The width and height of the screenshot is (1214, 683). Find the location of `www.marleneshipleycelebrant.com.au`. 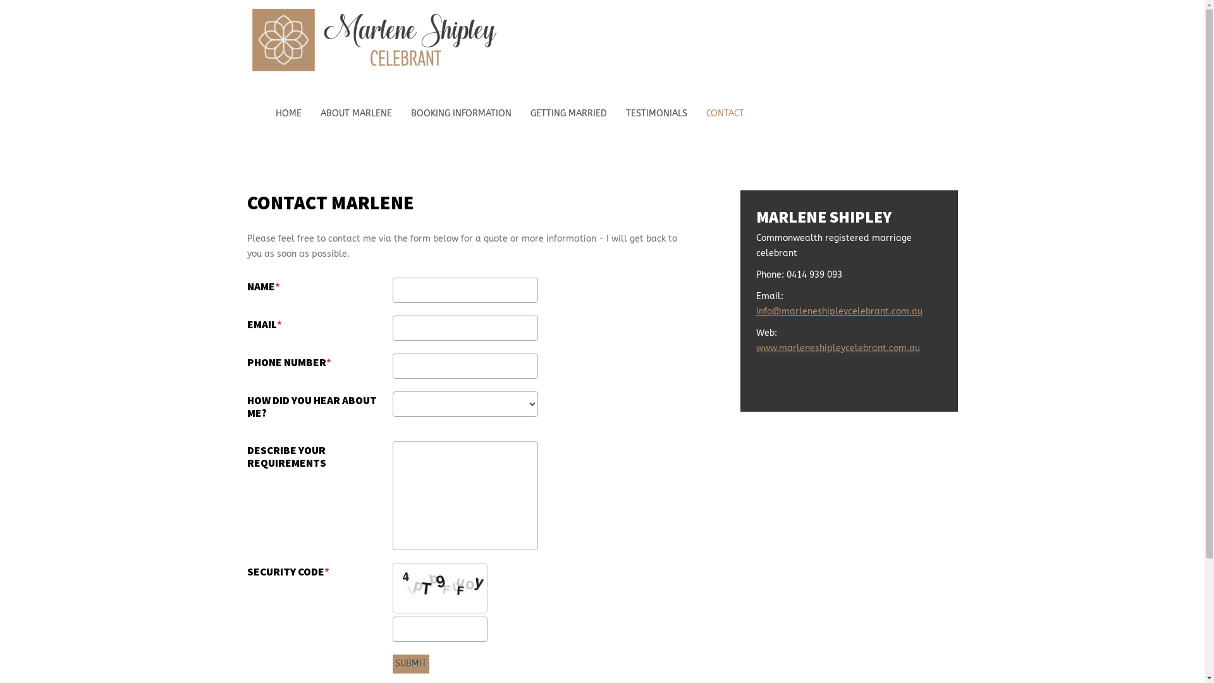

www.marleneshipleycelebrant.com.au is located at coordinates (838, 348).